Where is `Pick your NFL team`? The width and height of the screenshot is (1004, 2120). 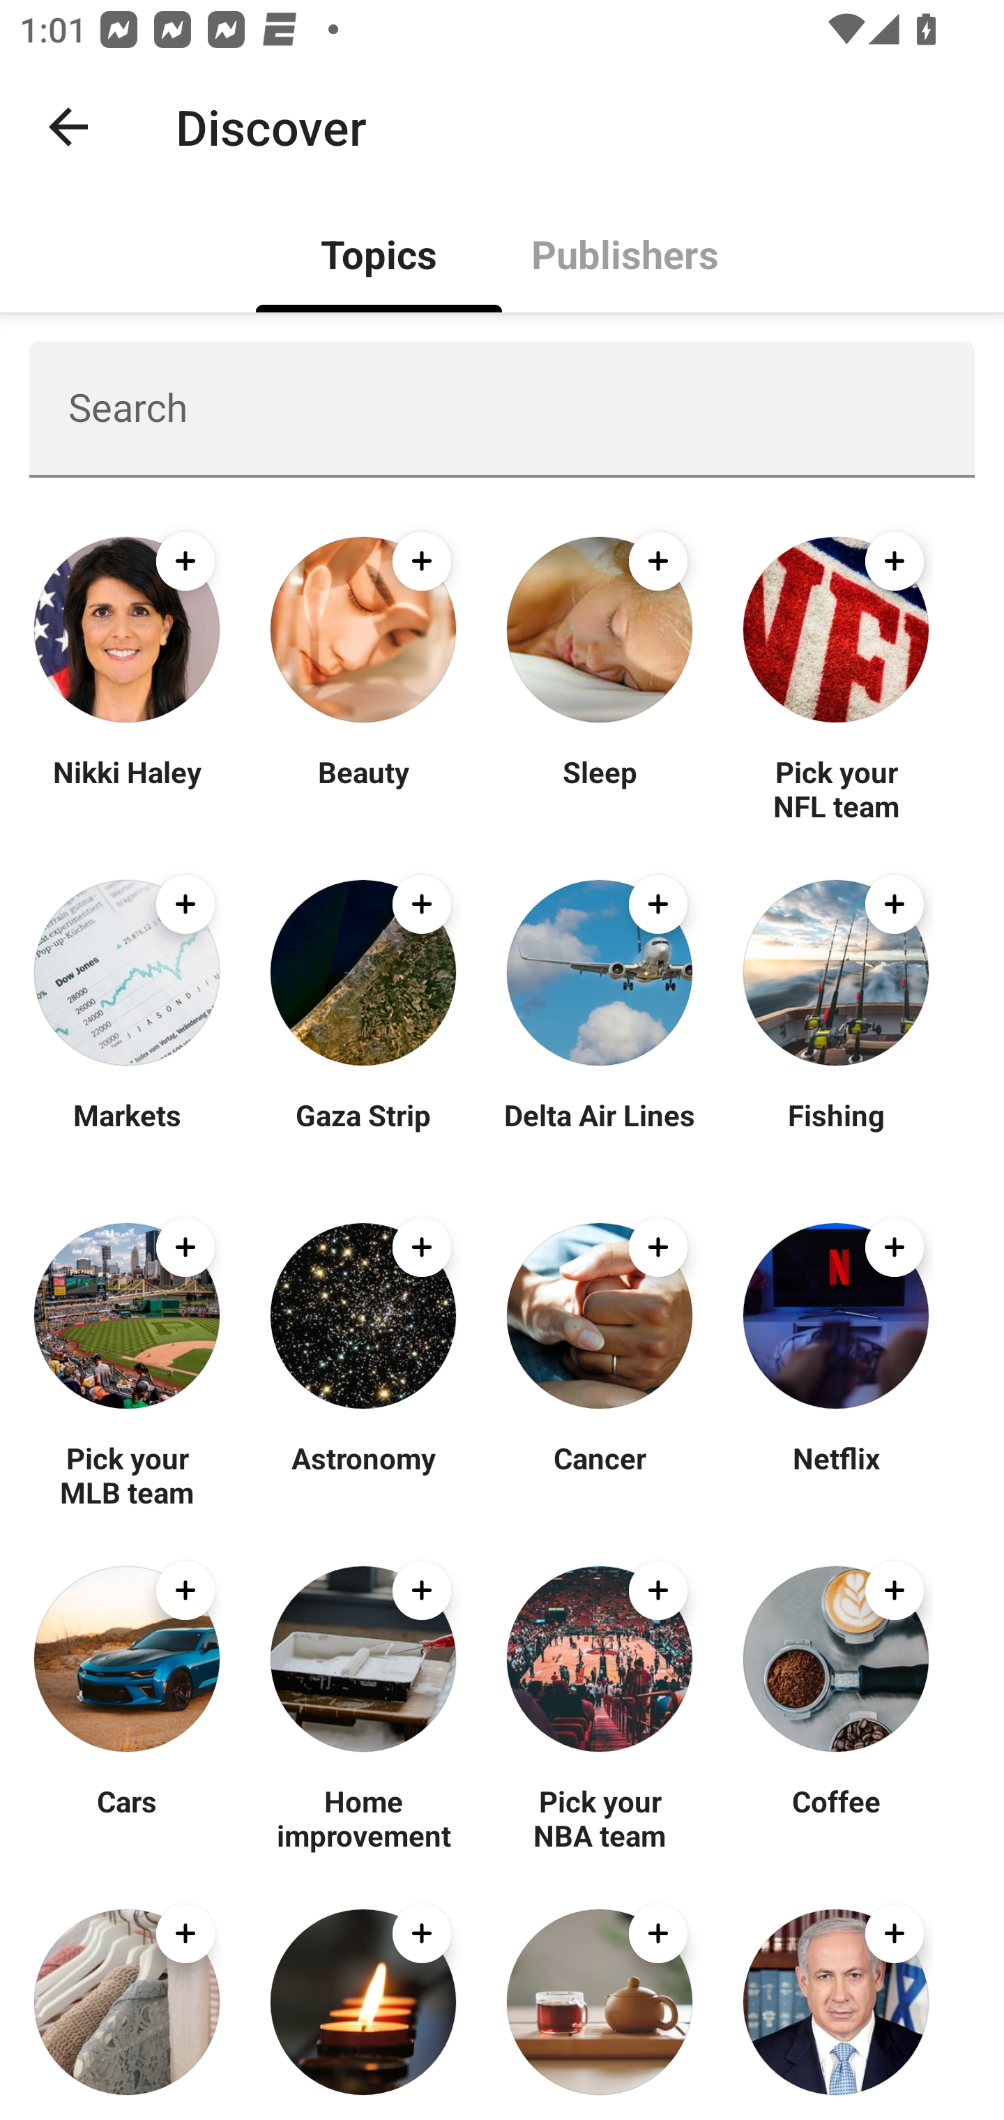
Pick your NFL team is located at coordinates (835, 788).